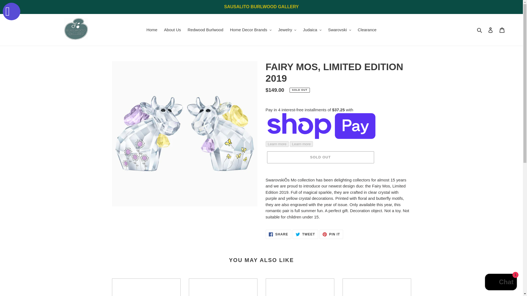 The width and height of the screenshot is (527, 296). Describe the element at coordinates (287, 30) in the screenshot. I see `Jewelry` at that location.